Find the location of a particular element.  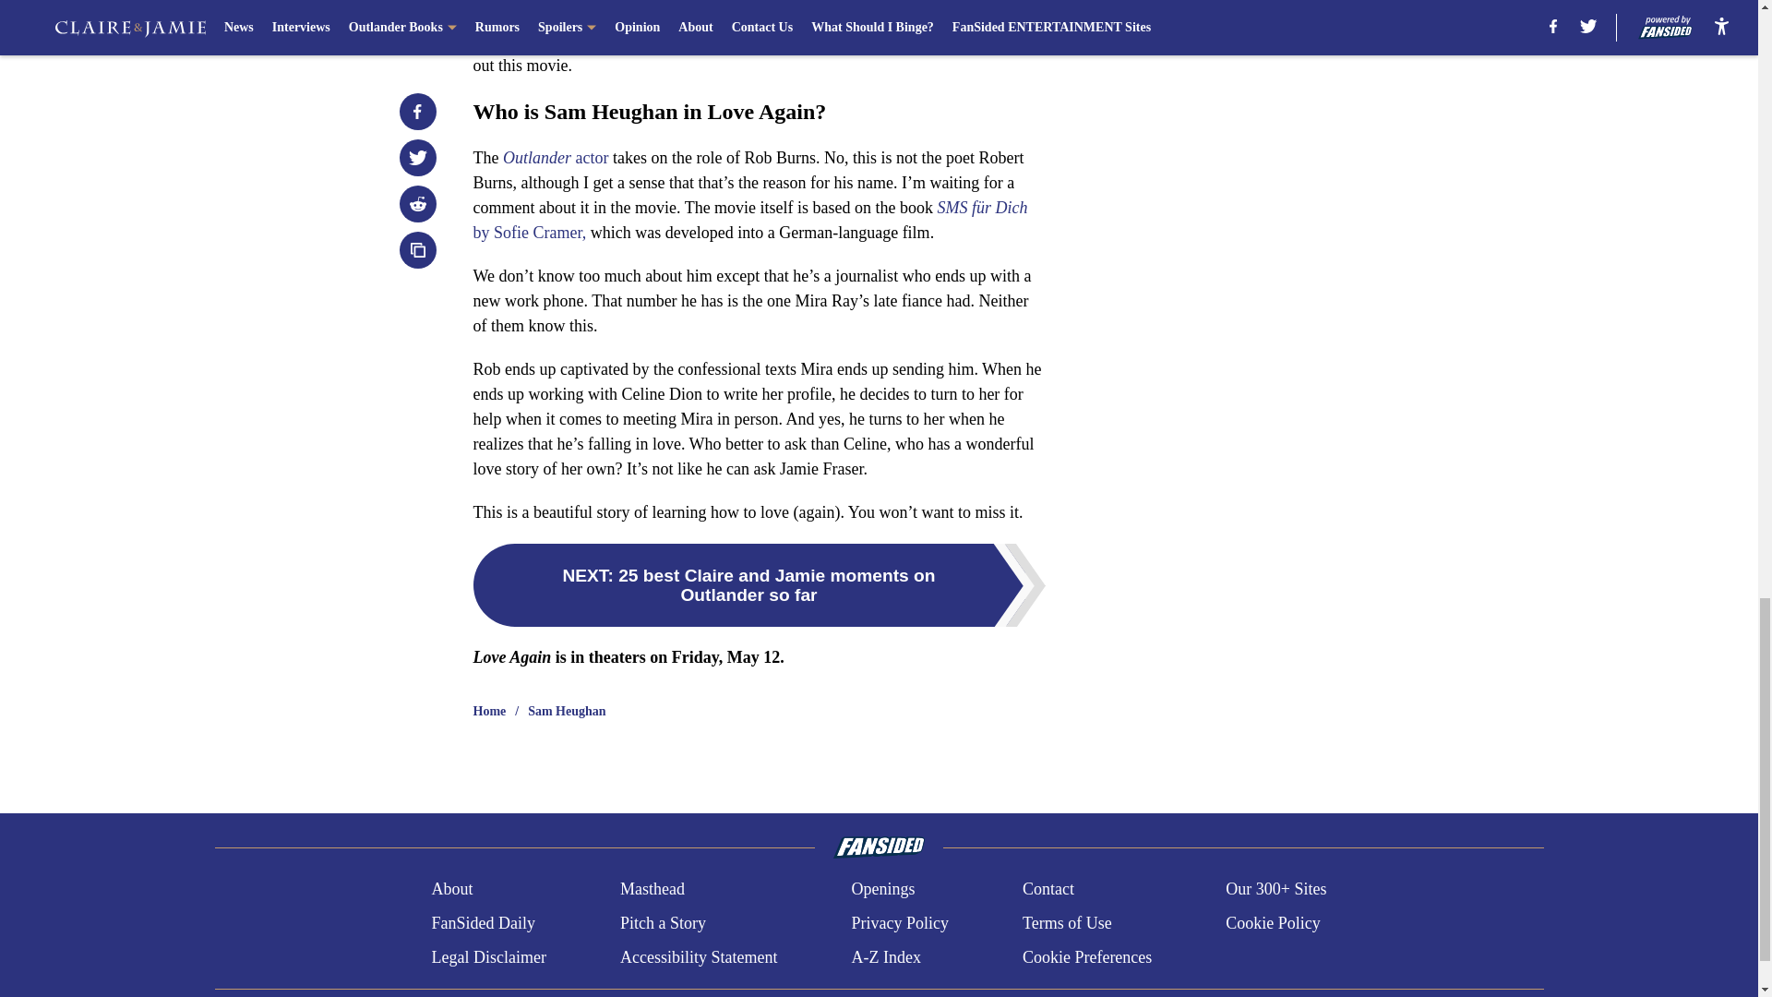

Terms of Use is located at coordinates (1067, 923).